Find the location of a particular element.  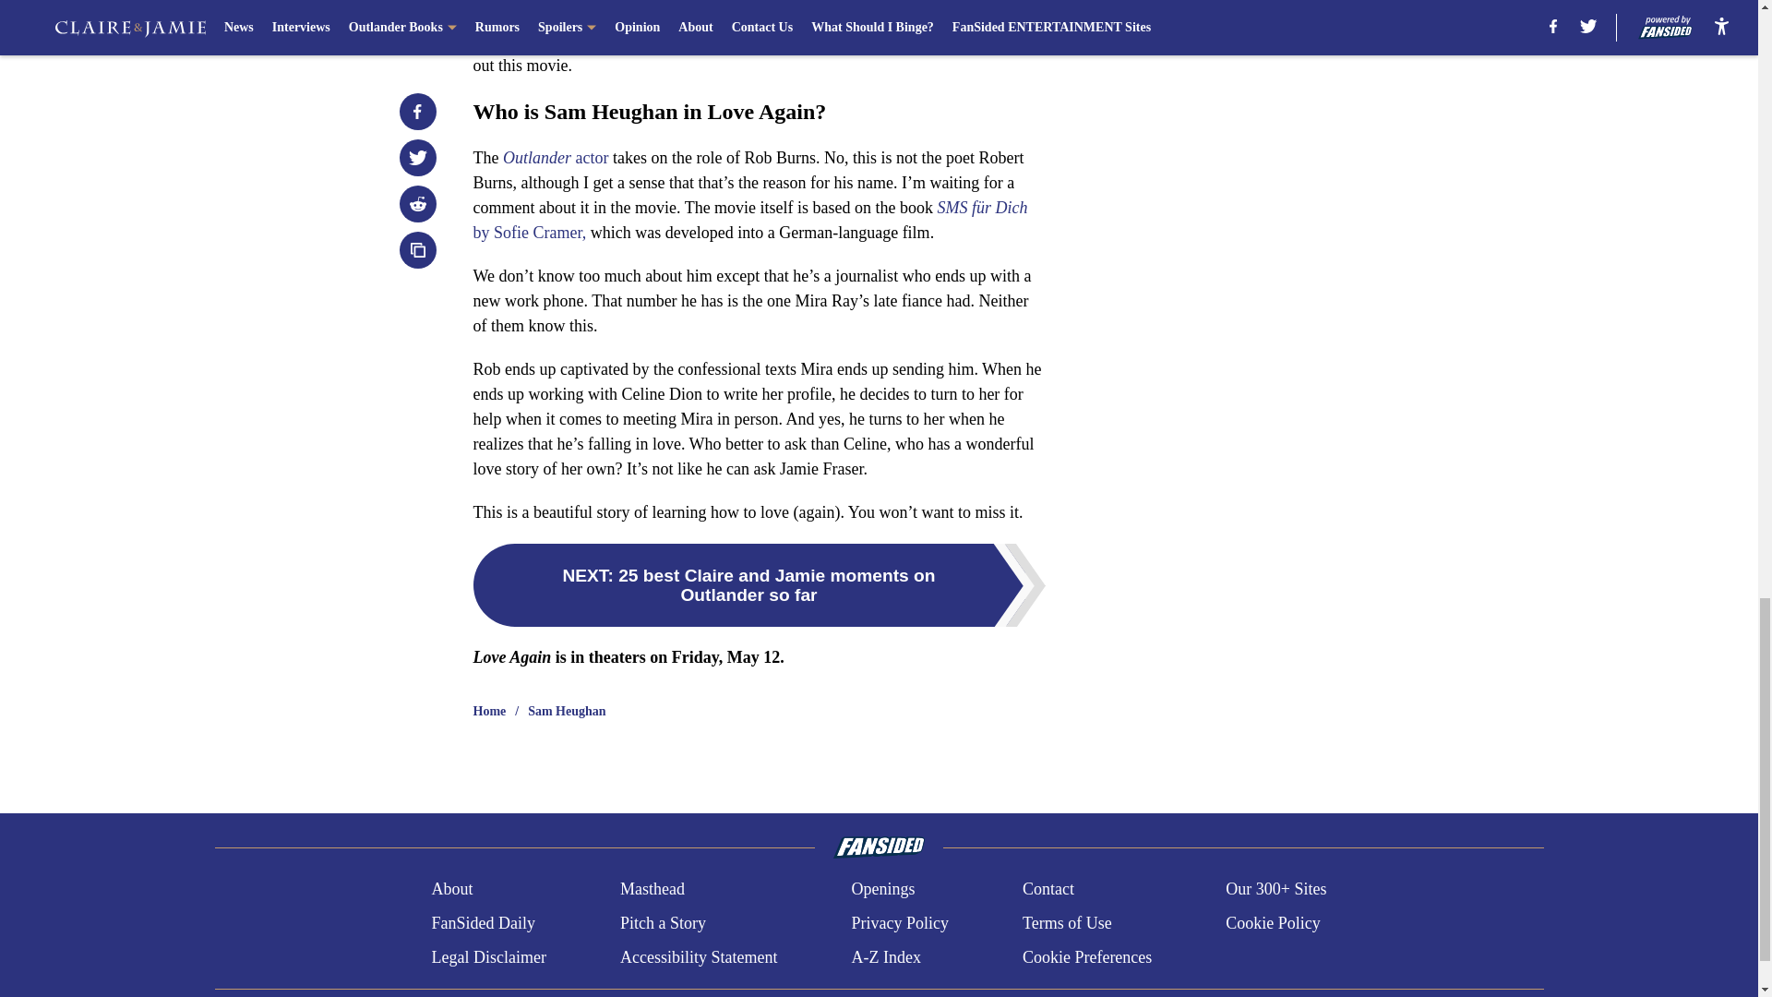

Terms of Use is located at coordinates (1067, 923).